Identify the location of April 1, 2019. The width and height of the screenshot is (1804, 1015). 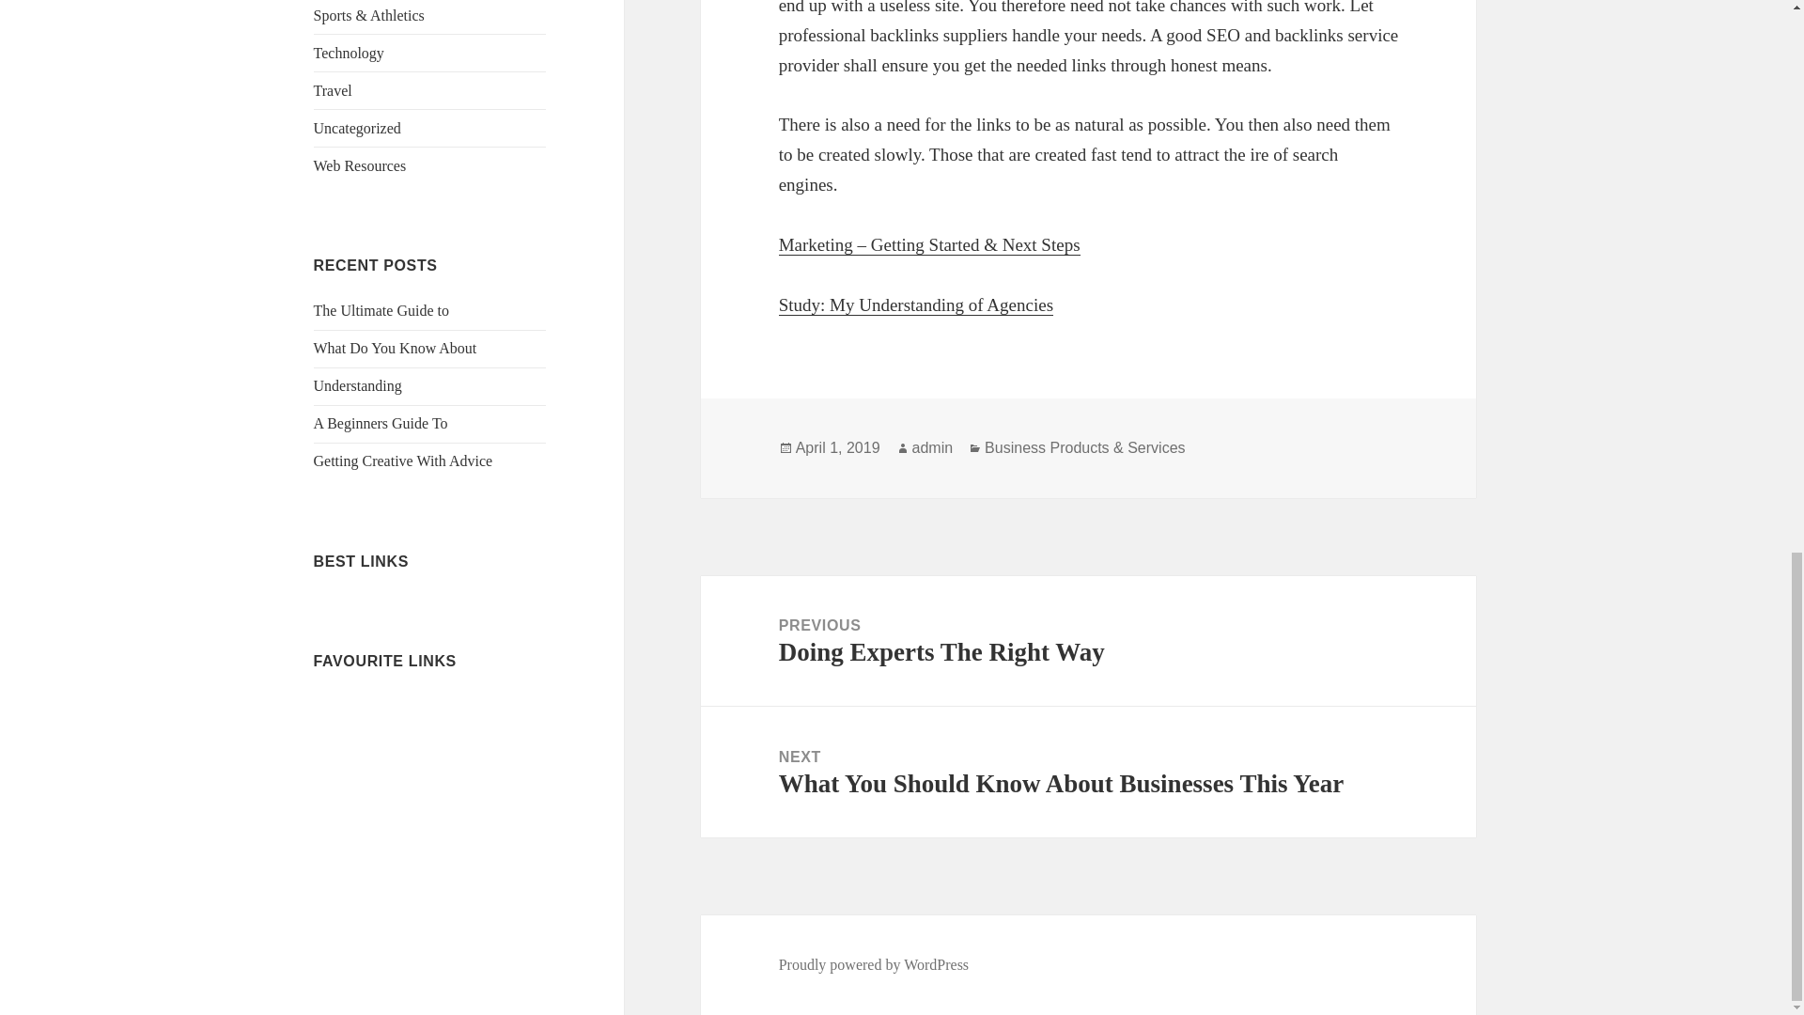
(837, 447).